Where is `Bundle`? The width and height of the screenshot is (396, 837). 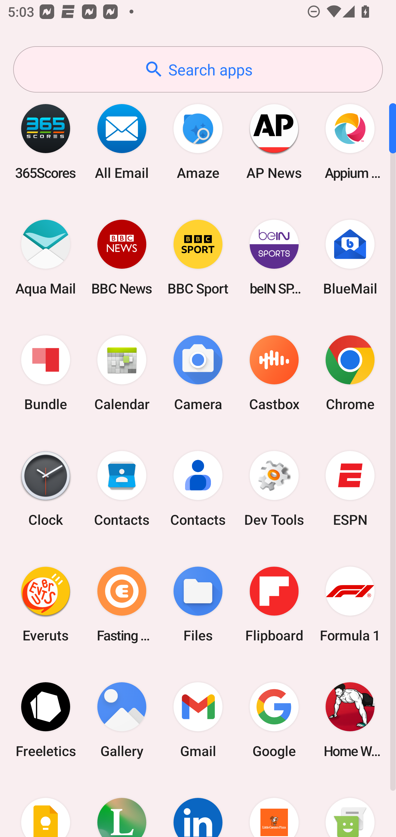 Bundle is located at coordinates (46, 373).